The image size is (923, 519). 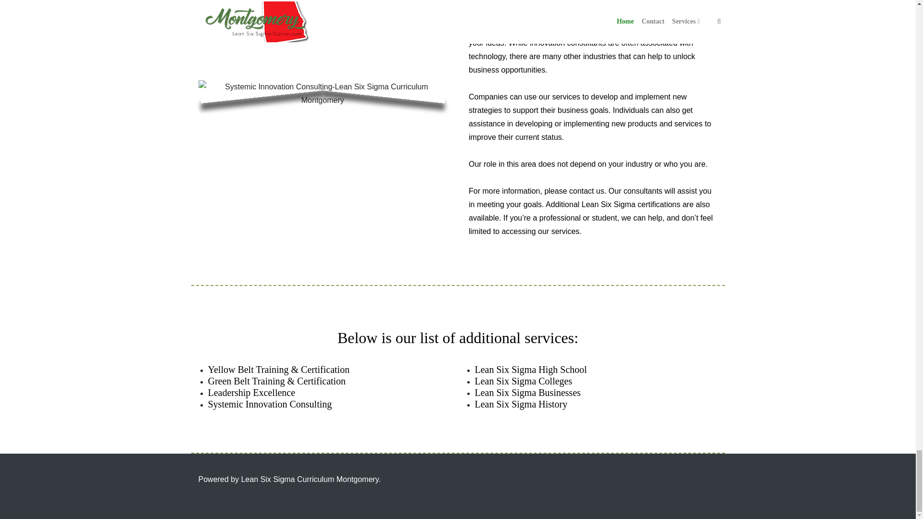 I want to click on Lean Six Sigma Colleges, so click(x=524, y=381).